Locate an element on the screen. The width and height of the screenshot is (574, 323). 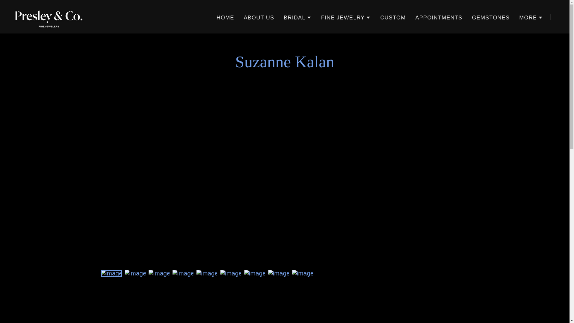
FINE JEWELRY is located at coordinates (346, 17).